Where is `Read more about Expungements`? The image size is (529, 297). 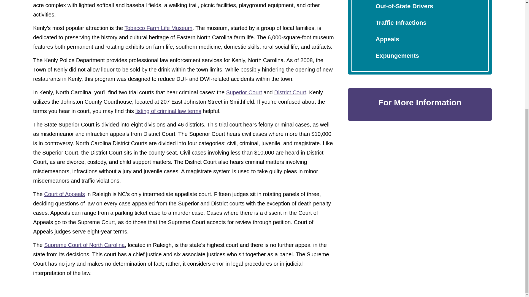 Read more about Expungements is located at coordinates (397, 56).